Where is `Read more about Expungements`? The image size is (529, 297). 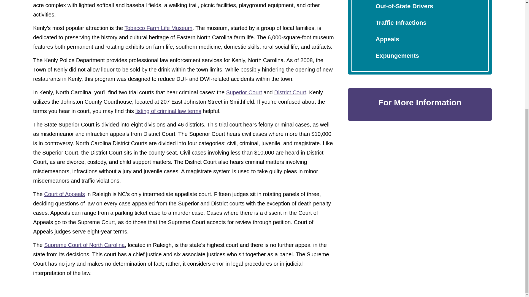 Read more about Expungements is located at coordinates (397, 56).